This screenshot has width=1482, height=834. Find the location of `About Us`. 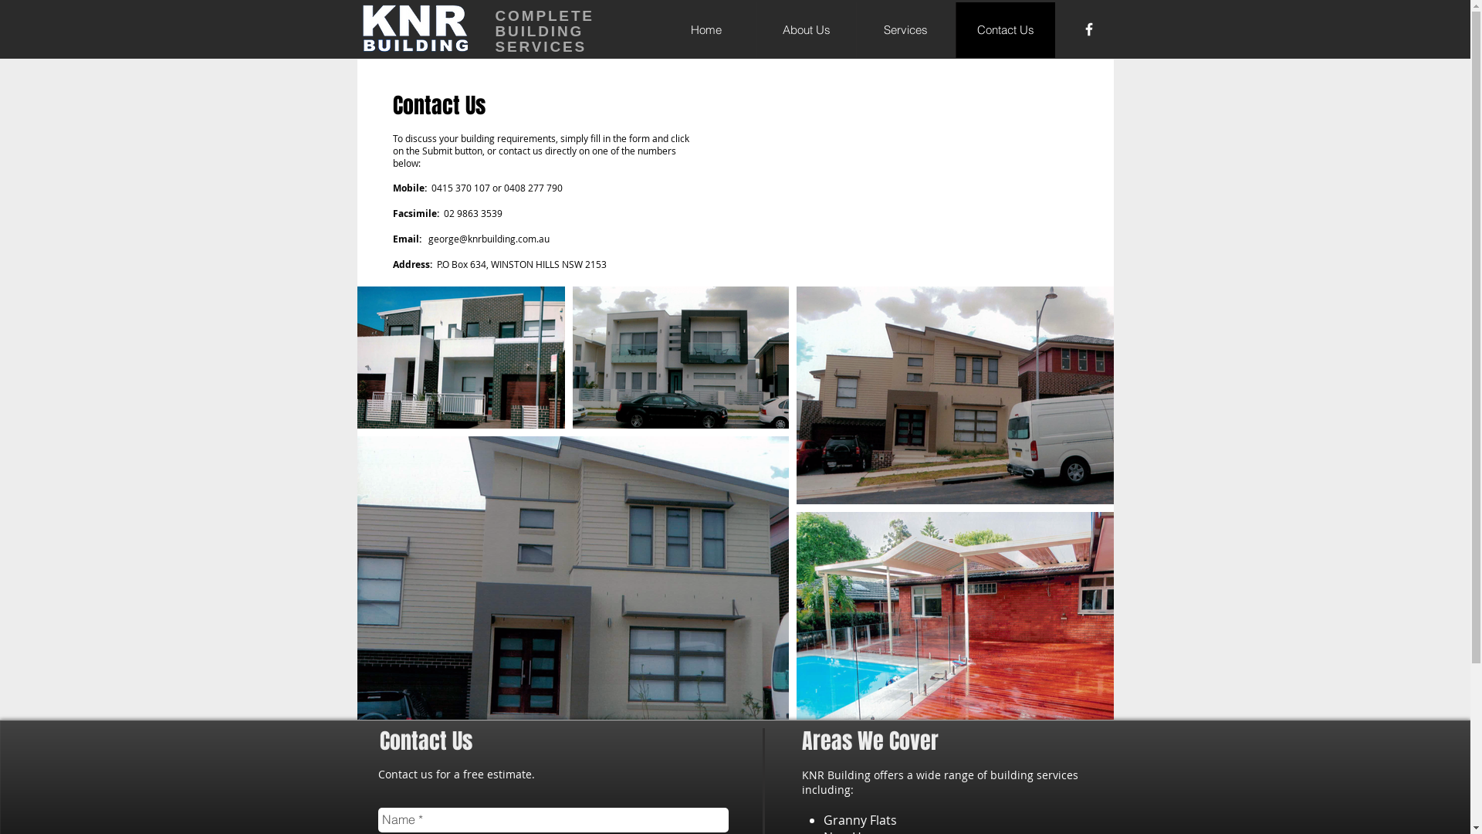

About Us is located at coordinates (806, 30).